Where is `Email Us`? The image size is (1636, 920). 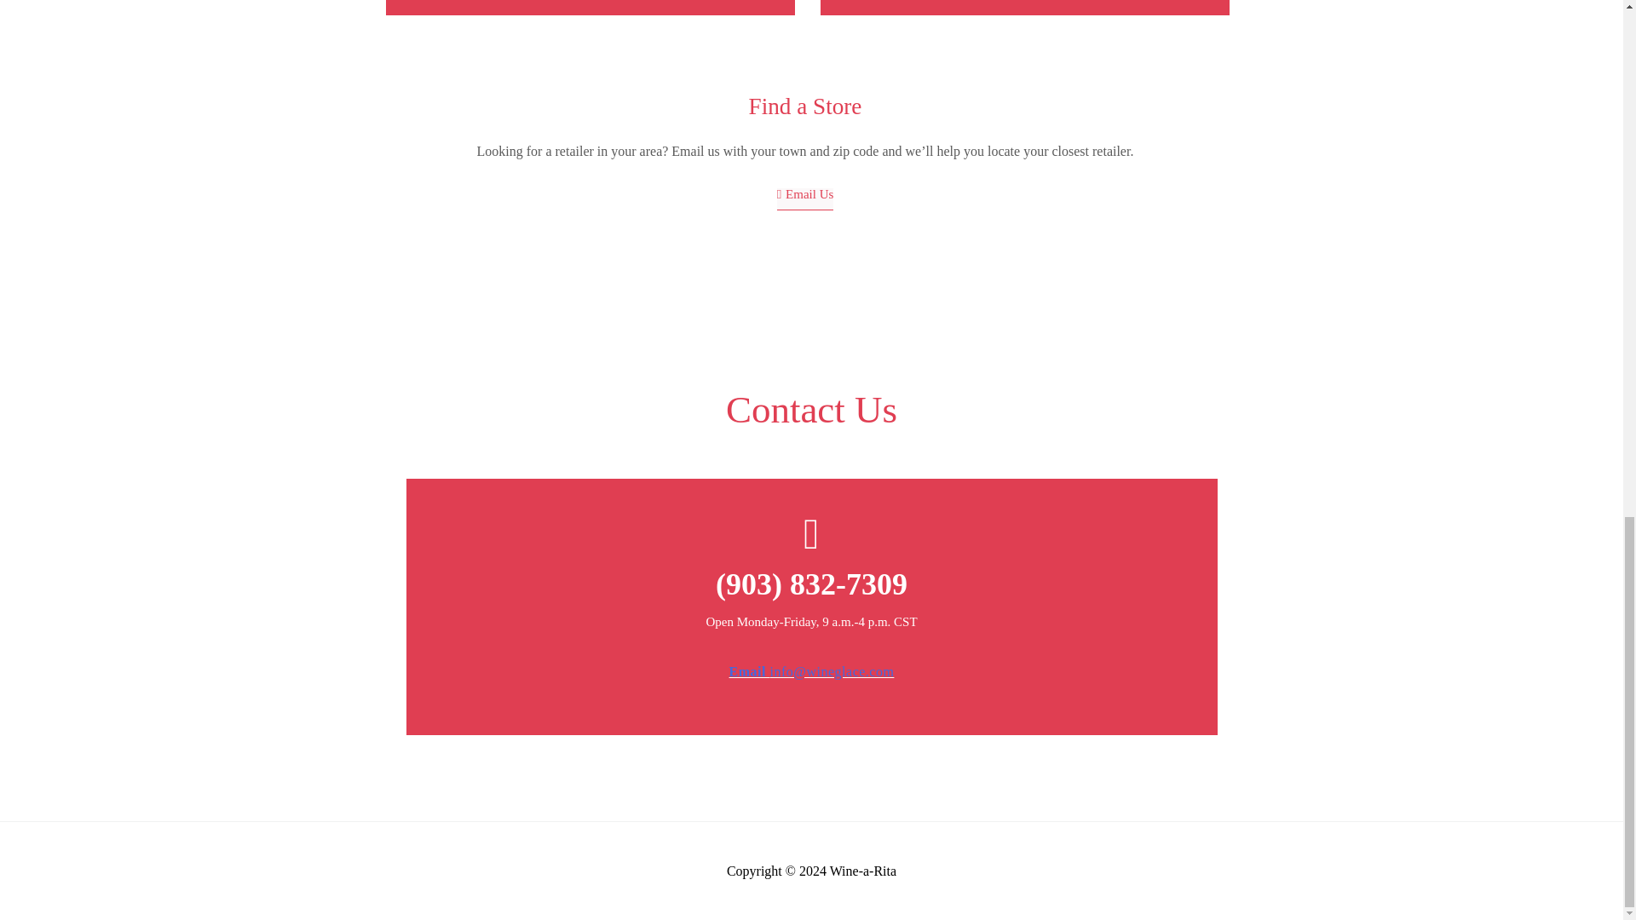 Email Us is located at coordinates (806, 199).